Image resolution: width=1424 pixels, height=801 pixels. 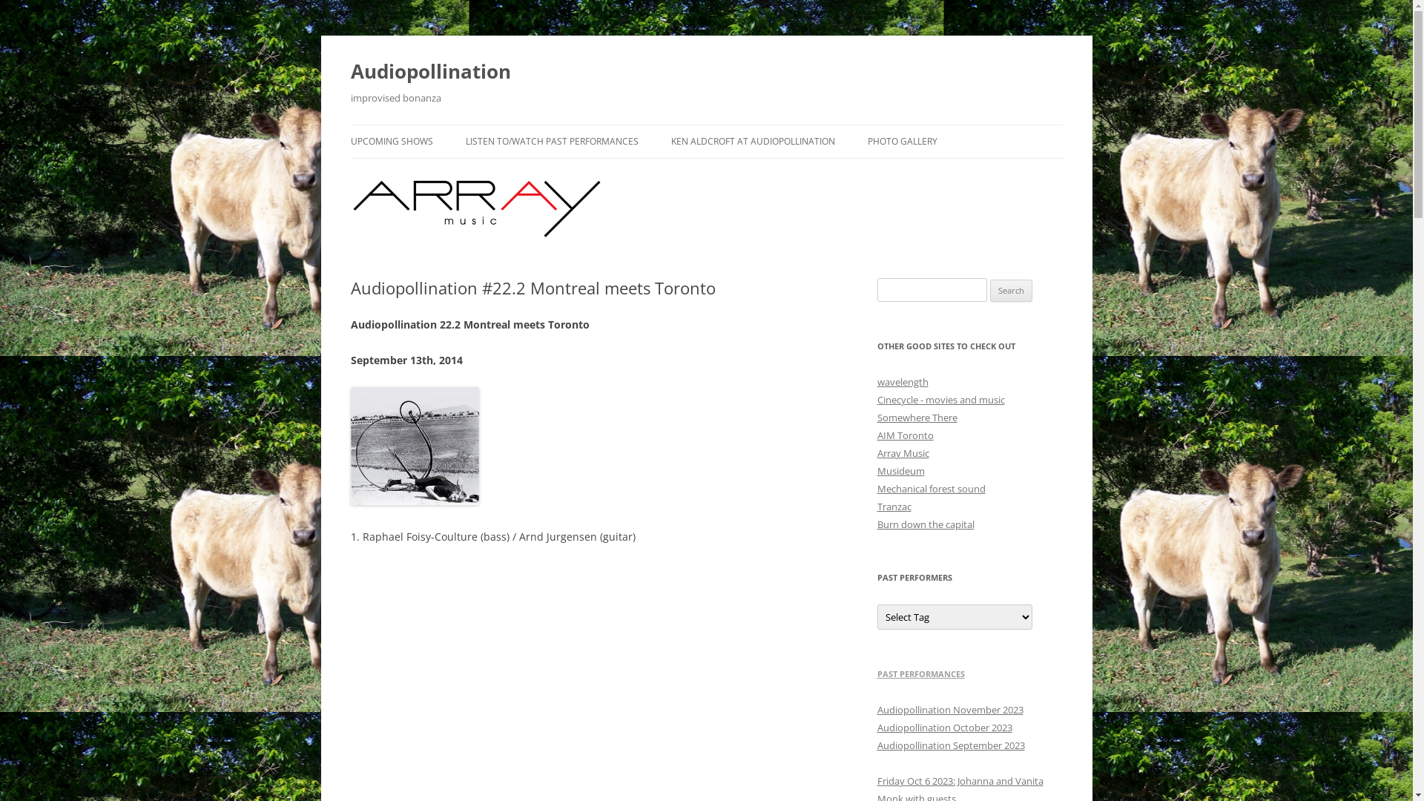 I want to click on Burn down the capital, so click(x=926, y=524).